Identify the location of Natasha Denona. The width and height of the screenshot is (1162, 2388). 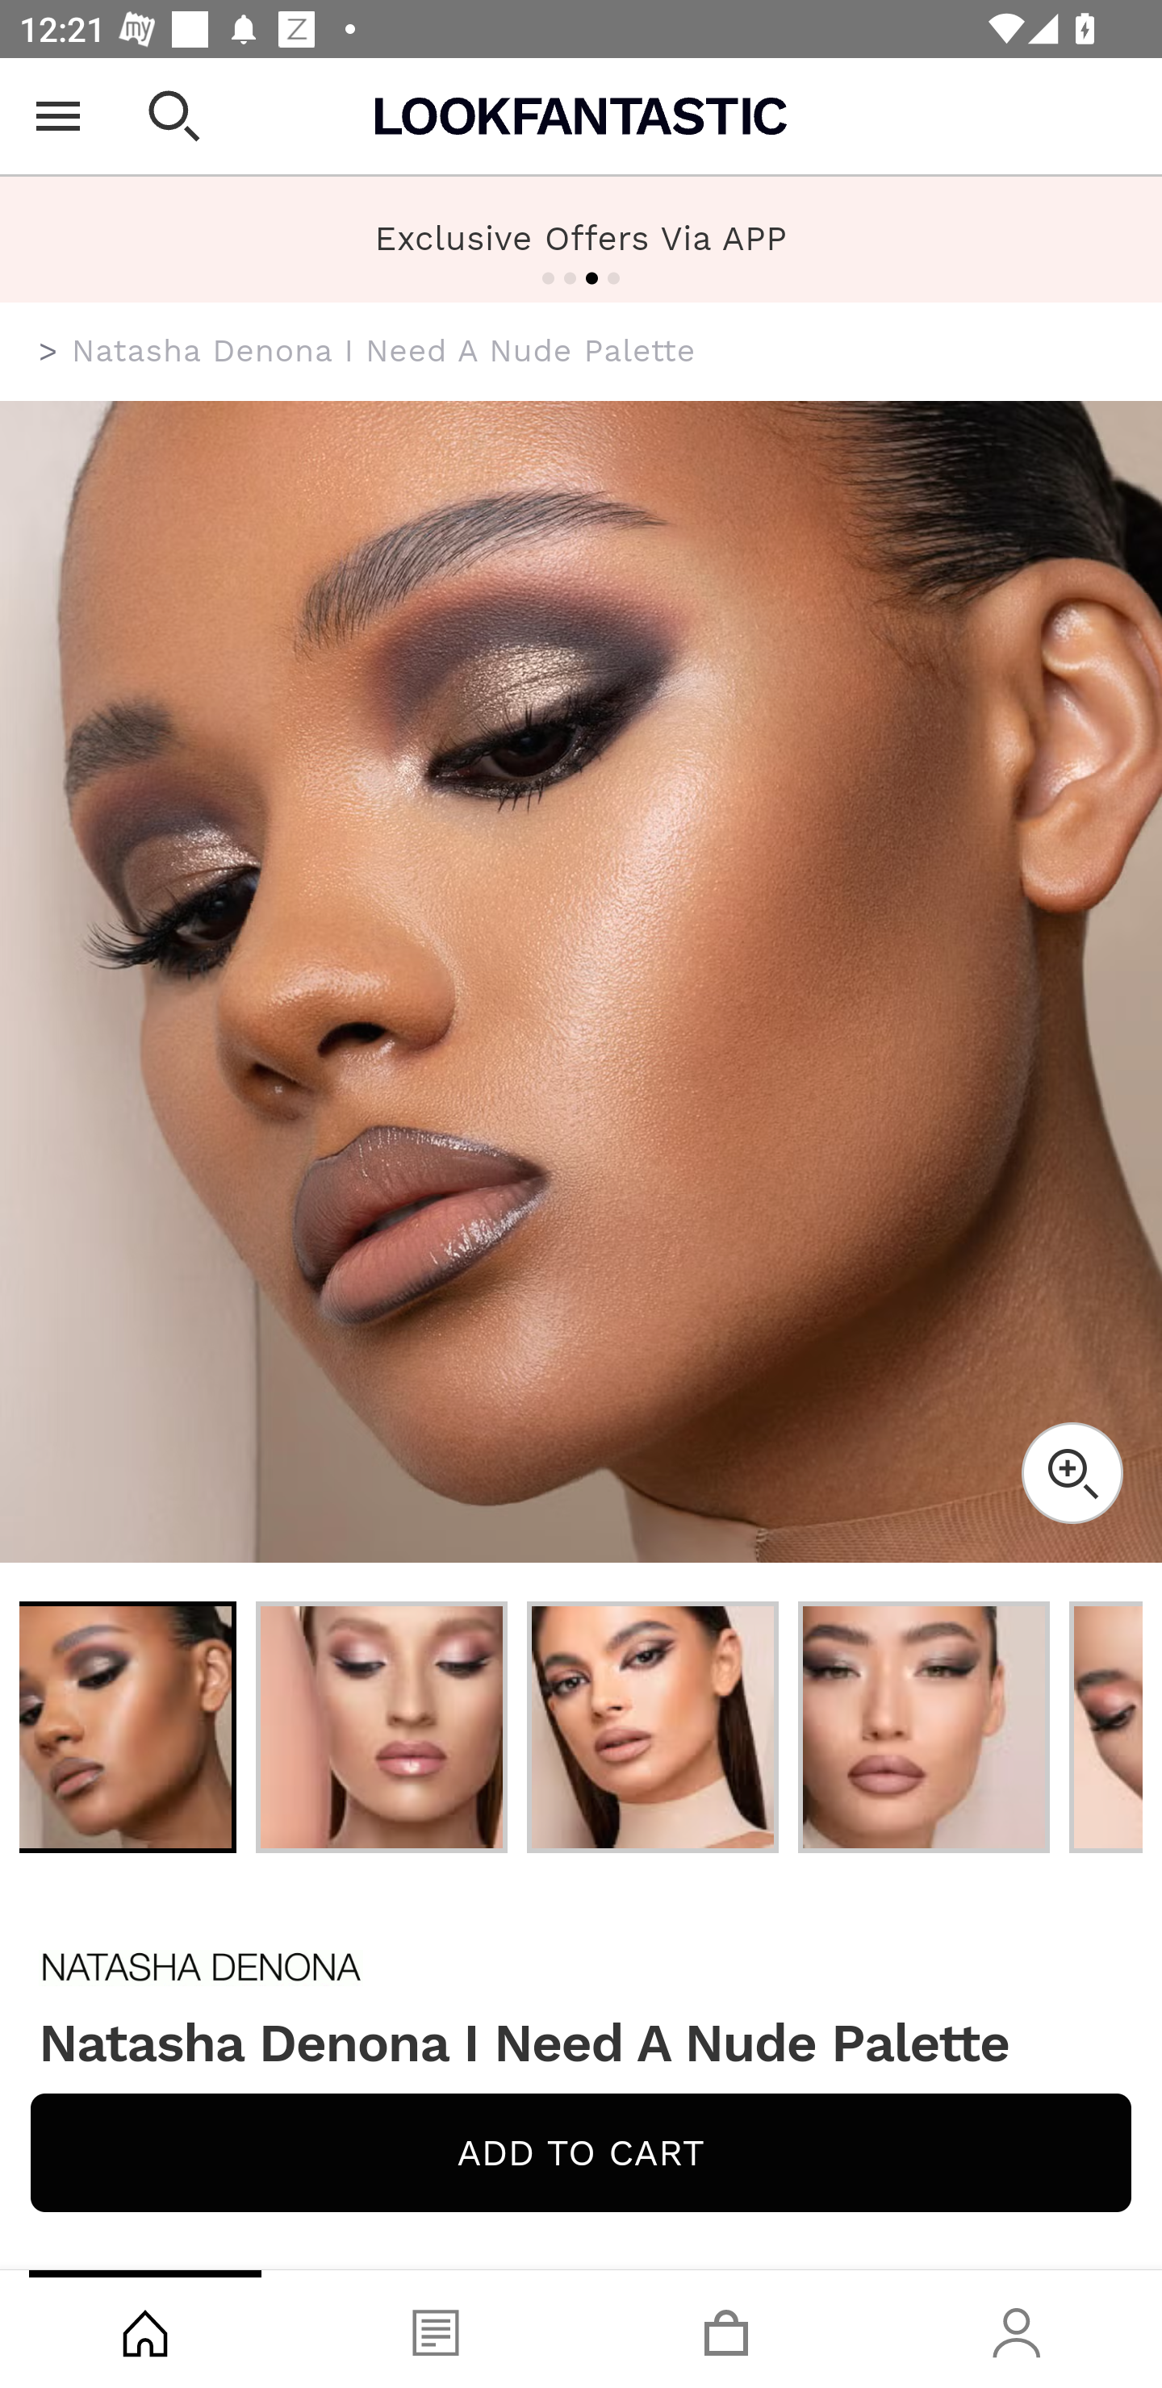
(581, 1967).